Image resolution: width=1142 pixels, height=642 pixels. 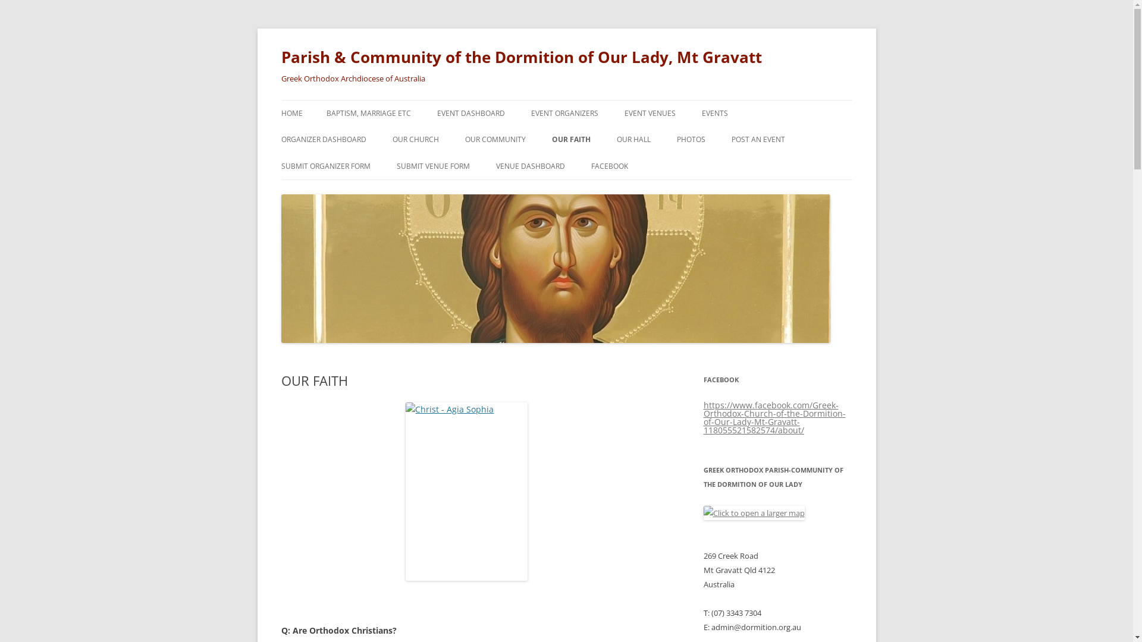 What do you see at coordinates (758, 140) in the screenshot?
I see `POST AN EVENT` at bounding box center [758, 140].